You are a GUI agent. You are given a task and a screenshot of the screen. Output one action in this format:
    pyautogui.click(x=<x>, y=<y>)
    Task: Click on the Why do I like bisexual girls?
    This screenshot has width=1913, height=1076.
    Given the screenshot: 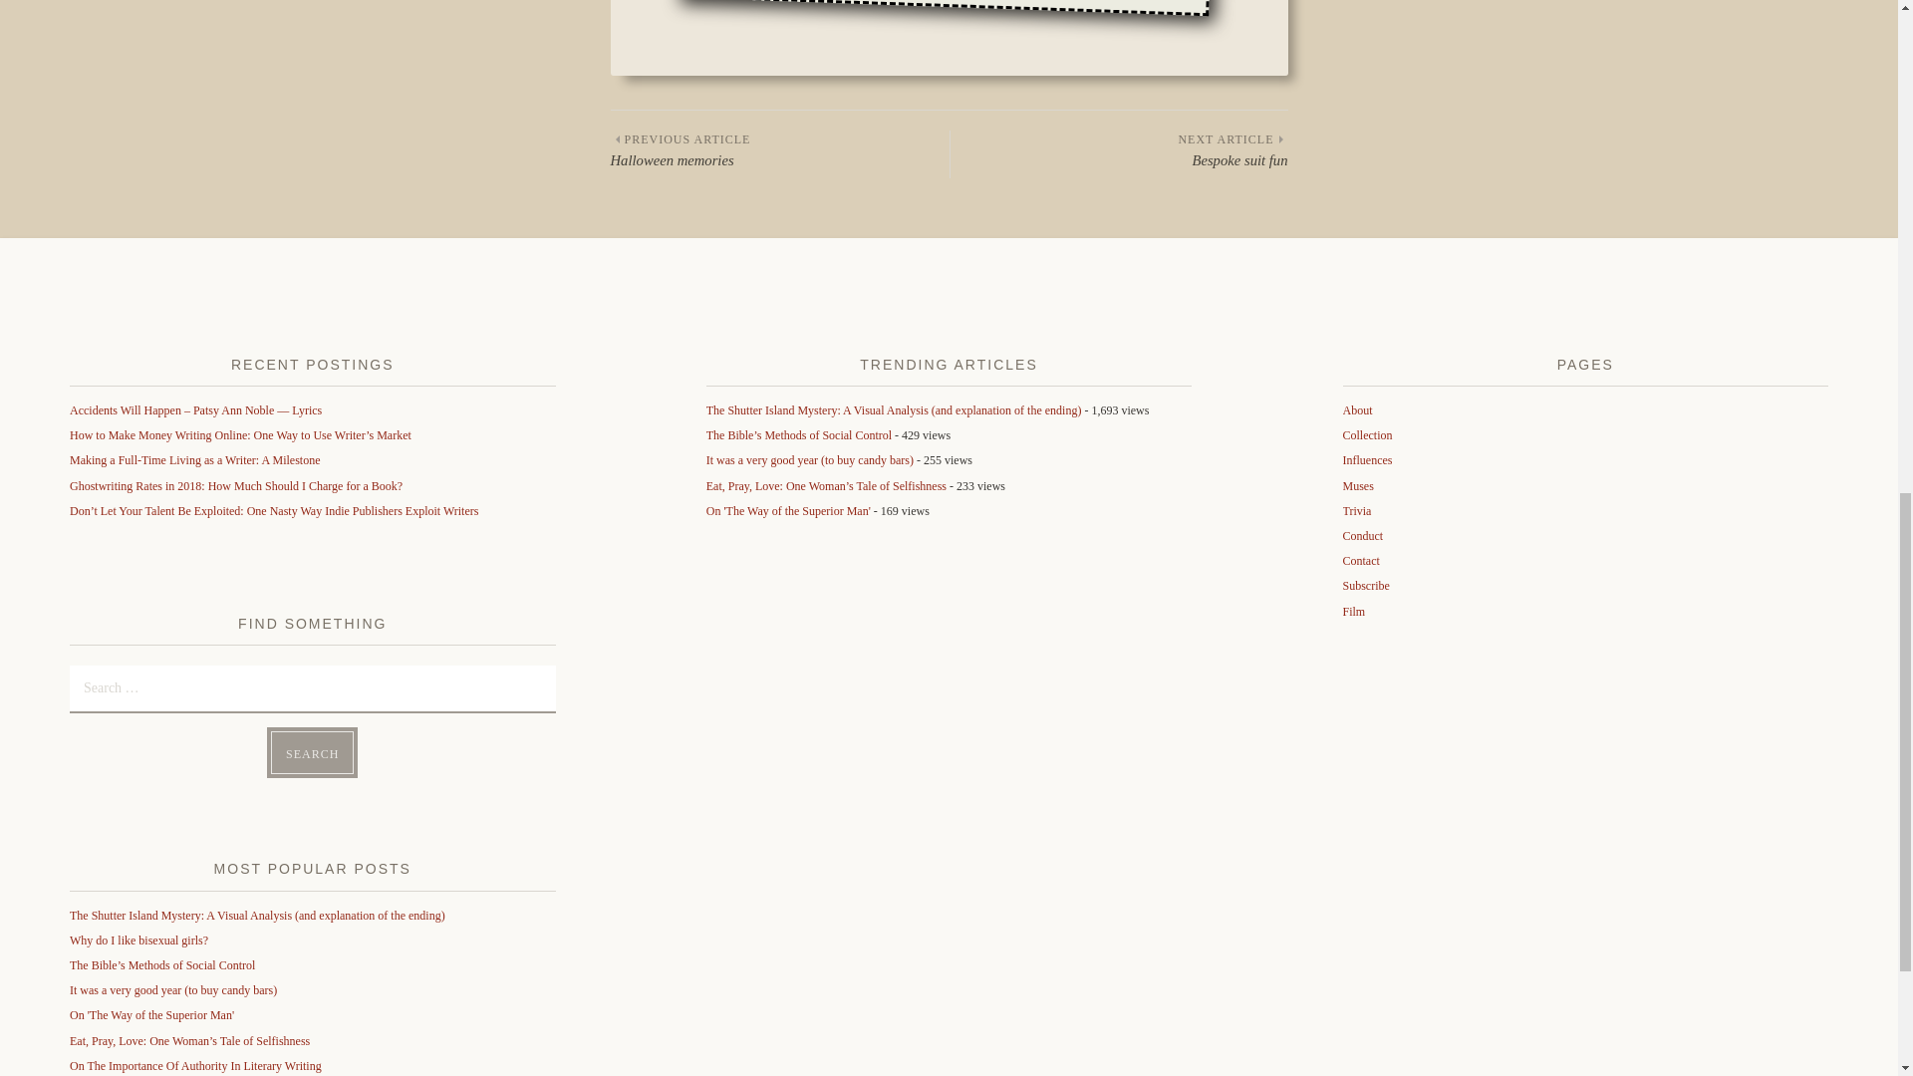 What is the action you would take?
    pyautogui.click(x=138, y=941)
    